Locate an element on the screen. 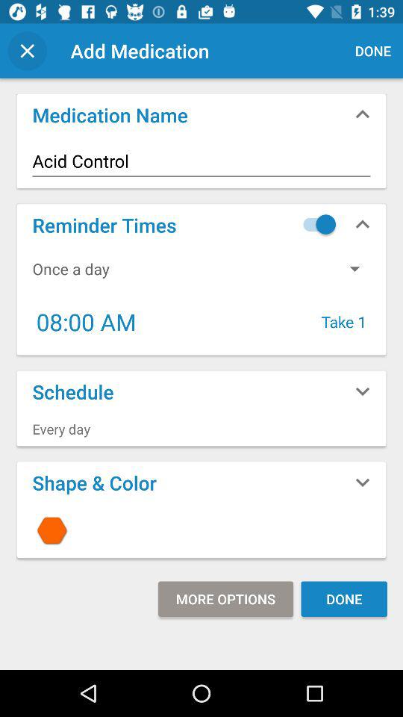 The width and height of the screenshot is (403, 717). x is located at coordinates (27, 51).